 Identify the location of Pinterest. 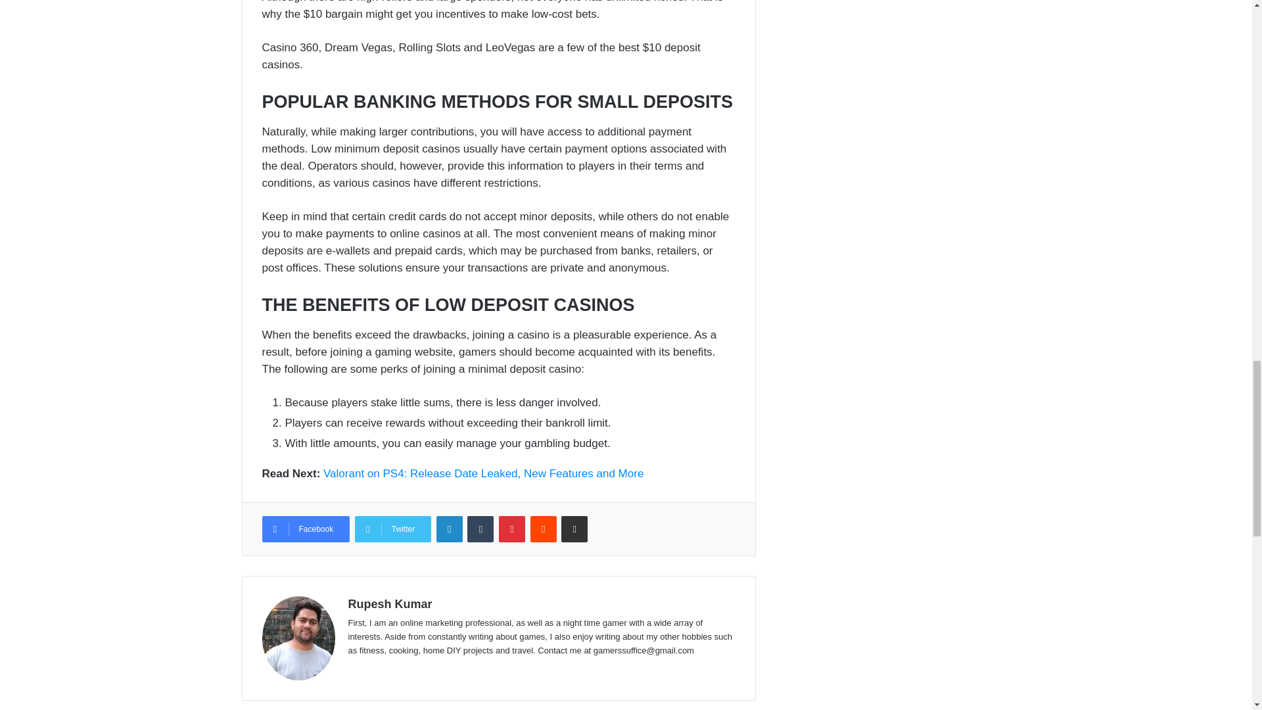
(511, 529).